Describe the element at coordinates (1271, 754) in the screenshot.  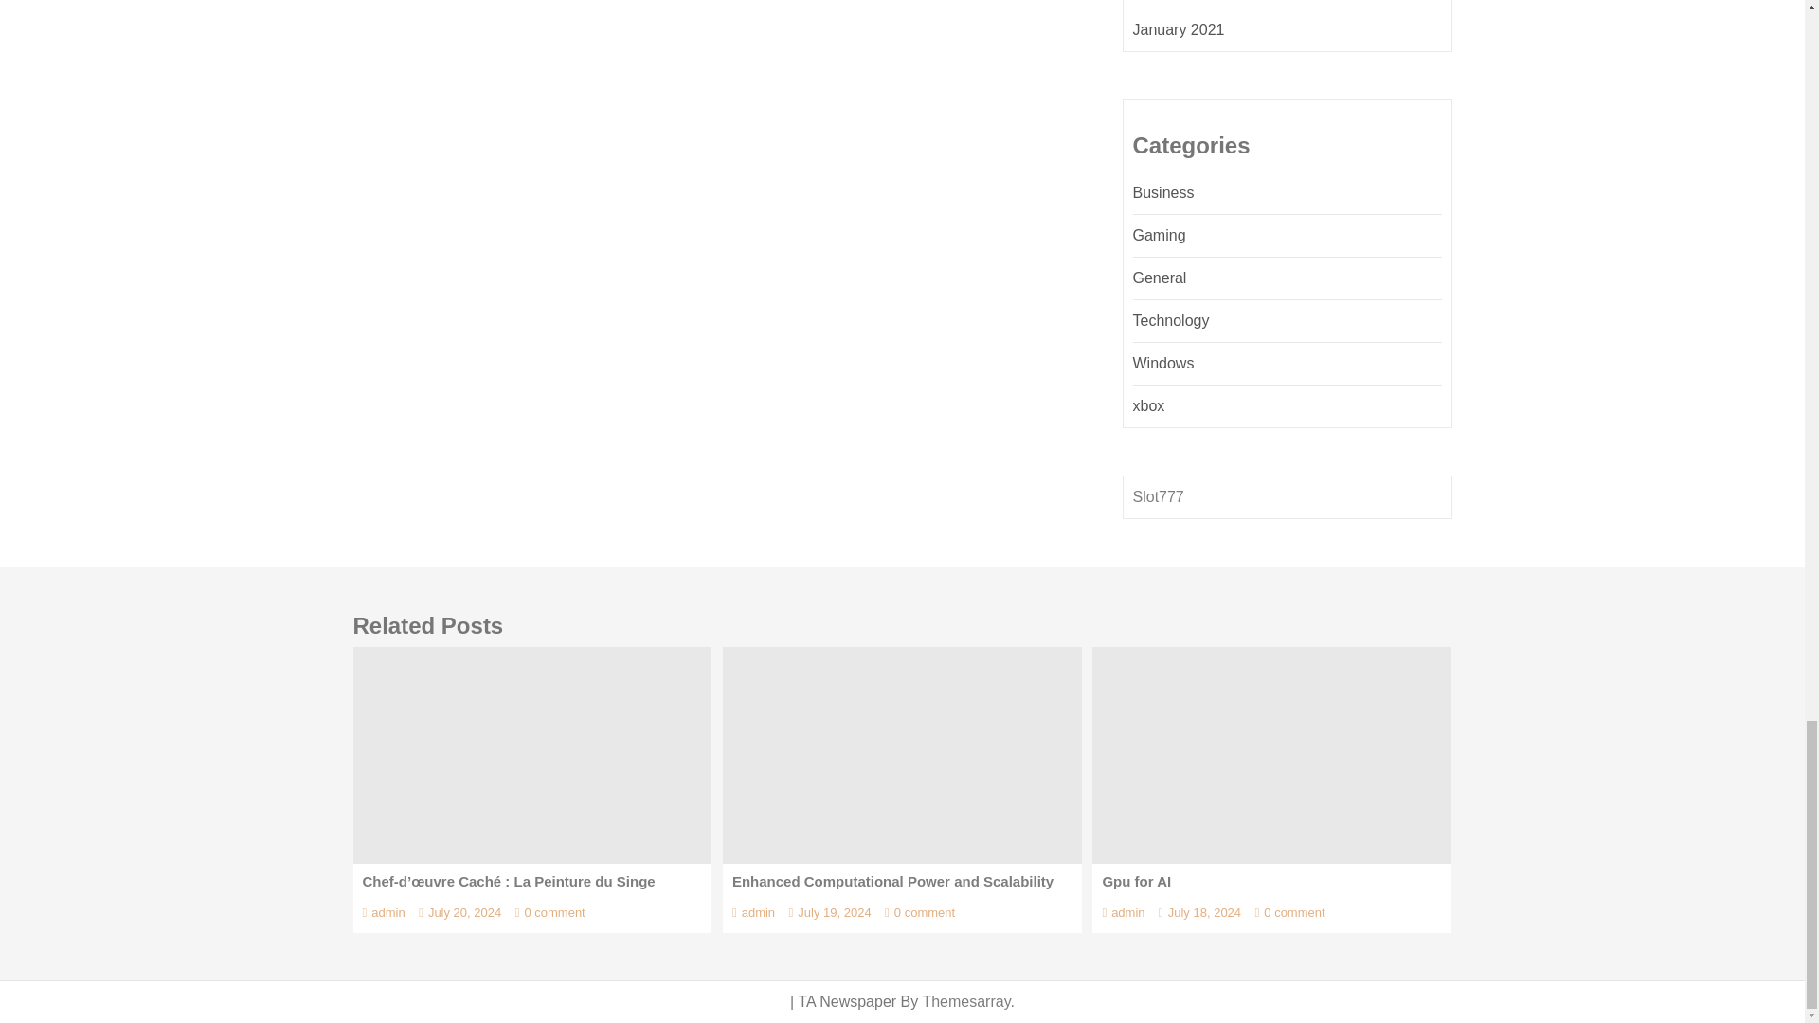
I see `Gpu for AI` at that location.